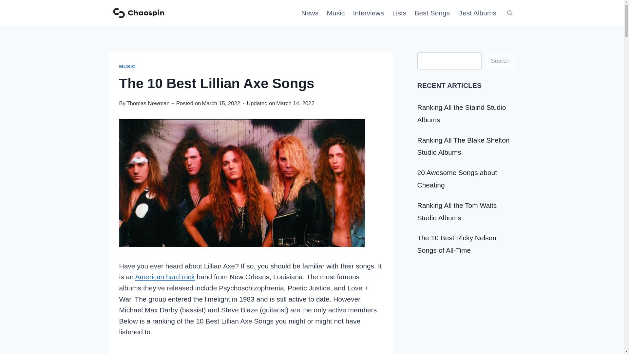 This screenshot has height=354, width=629. I want to click on Interviews, so click(368, 13).